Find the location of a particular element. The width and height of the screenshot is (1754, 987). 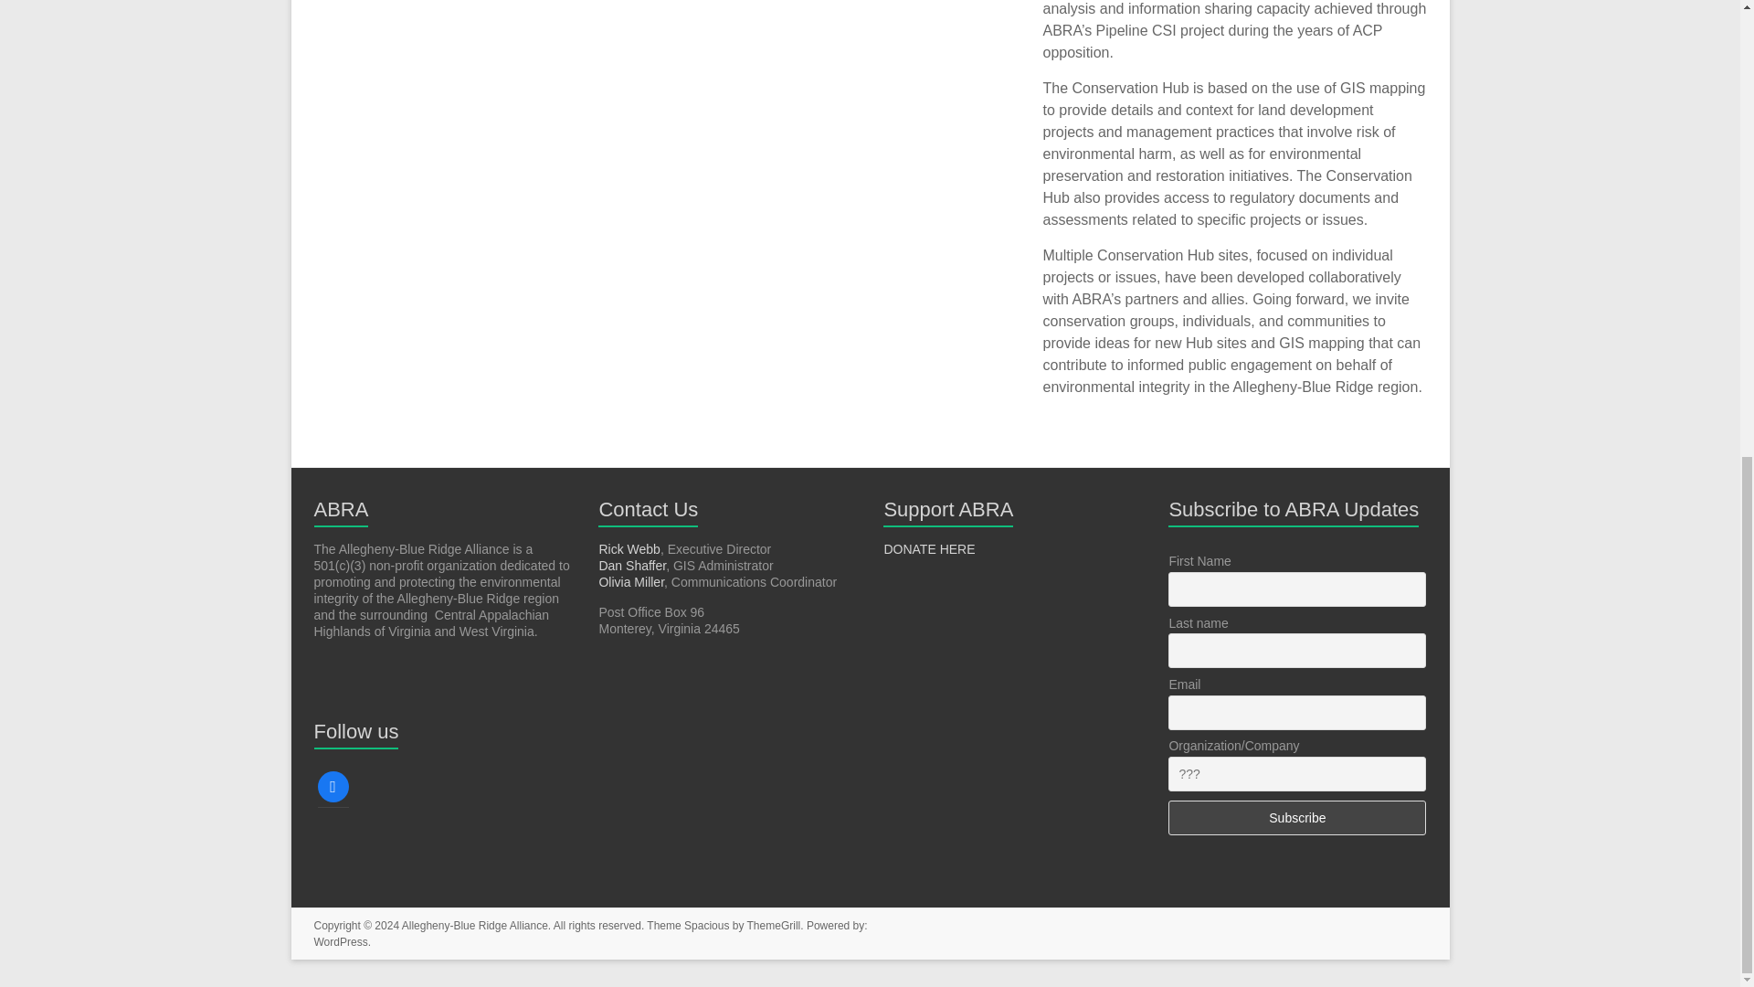

Facebook is located at coordinates (333, 786).